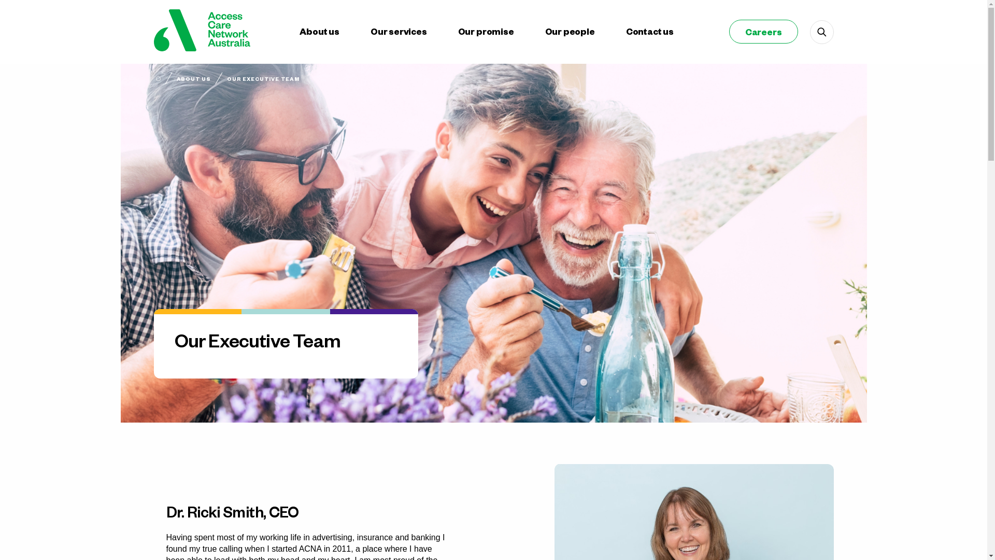 This screenshot has width=995, height=560. What do you see at coordinates (399, 31) in the screenshot?
I see `Our services` at bounding box center [399, 31].